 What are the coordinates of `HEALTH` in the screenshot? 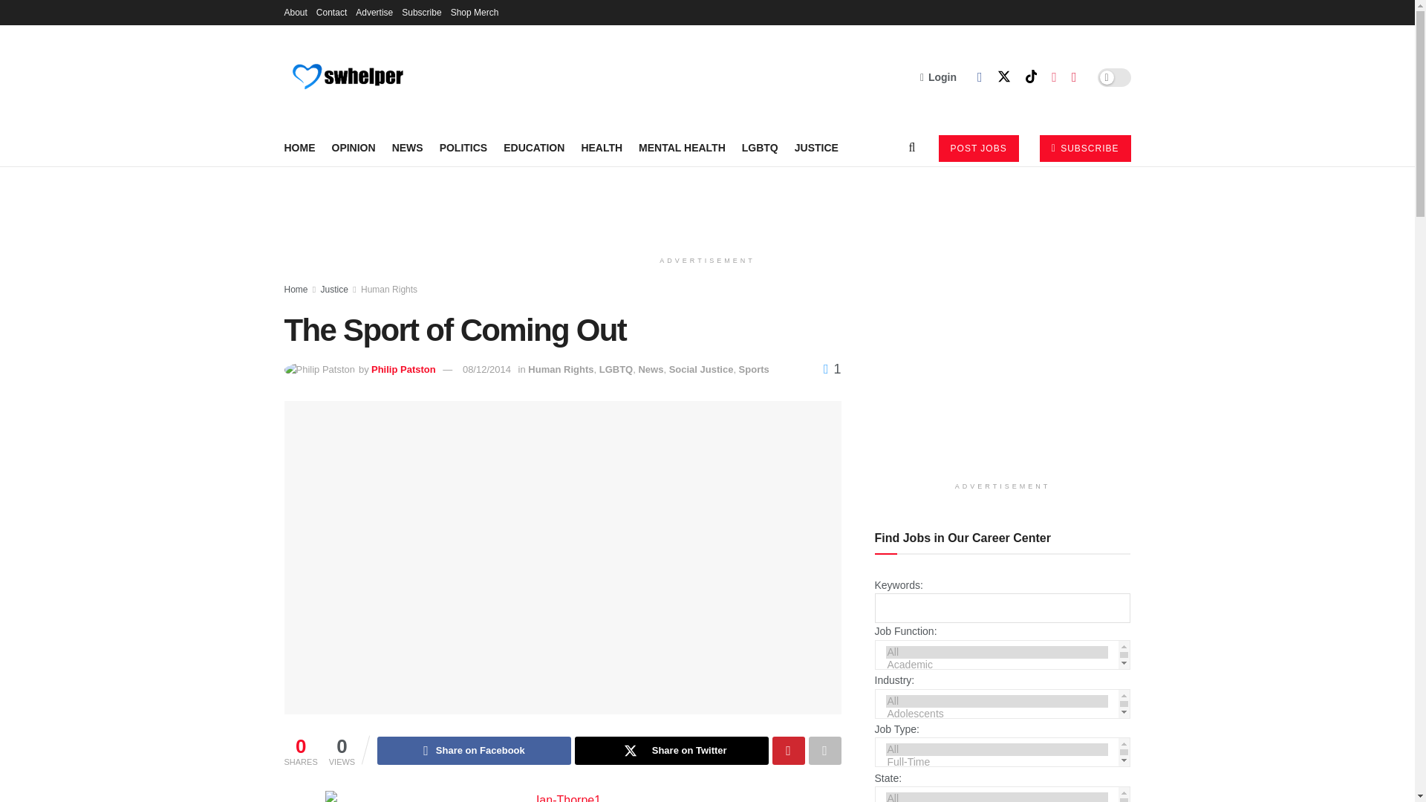 It's located at (601, 147).